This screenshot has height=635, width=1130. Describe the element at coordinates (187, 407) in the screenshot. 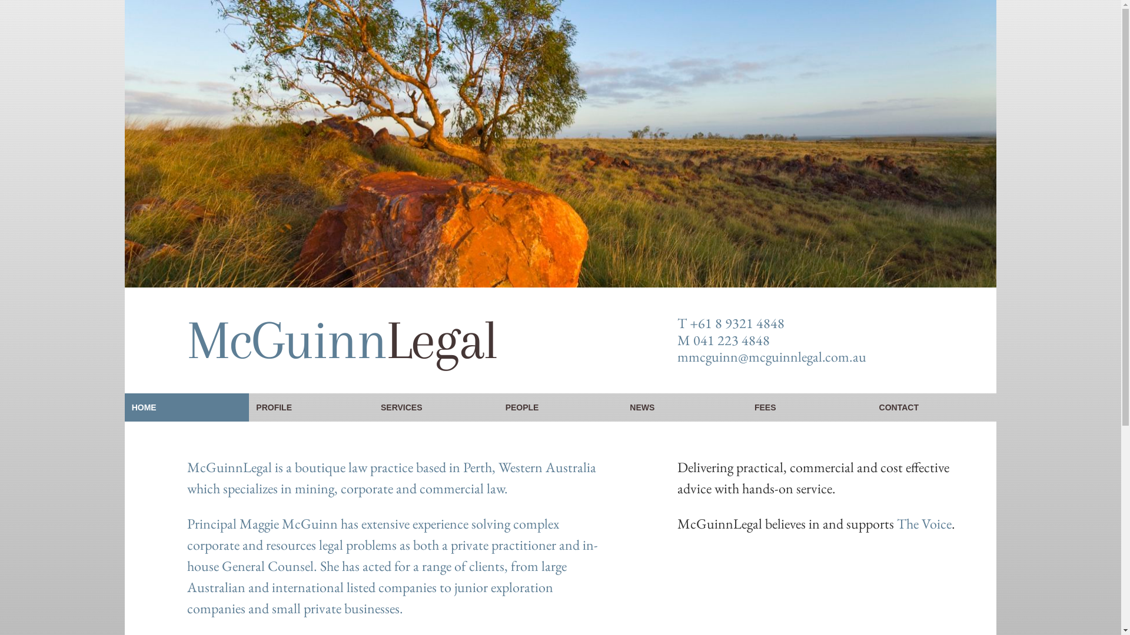

I see `HOME` at that location.